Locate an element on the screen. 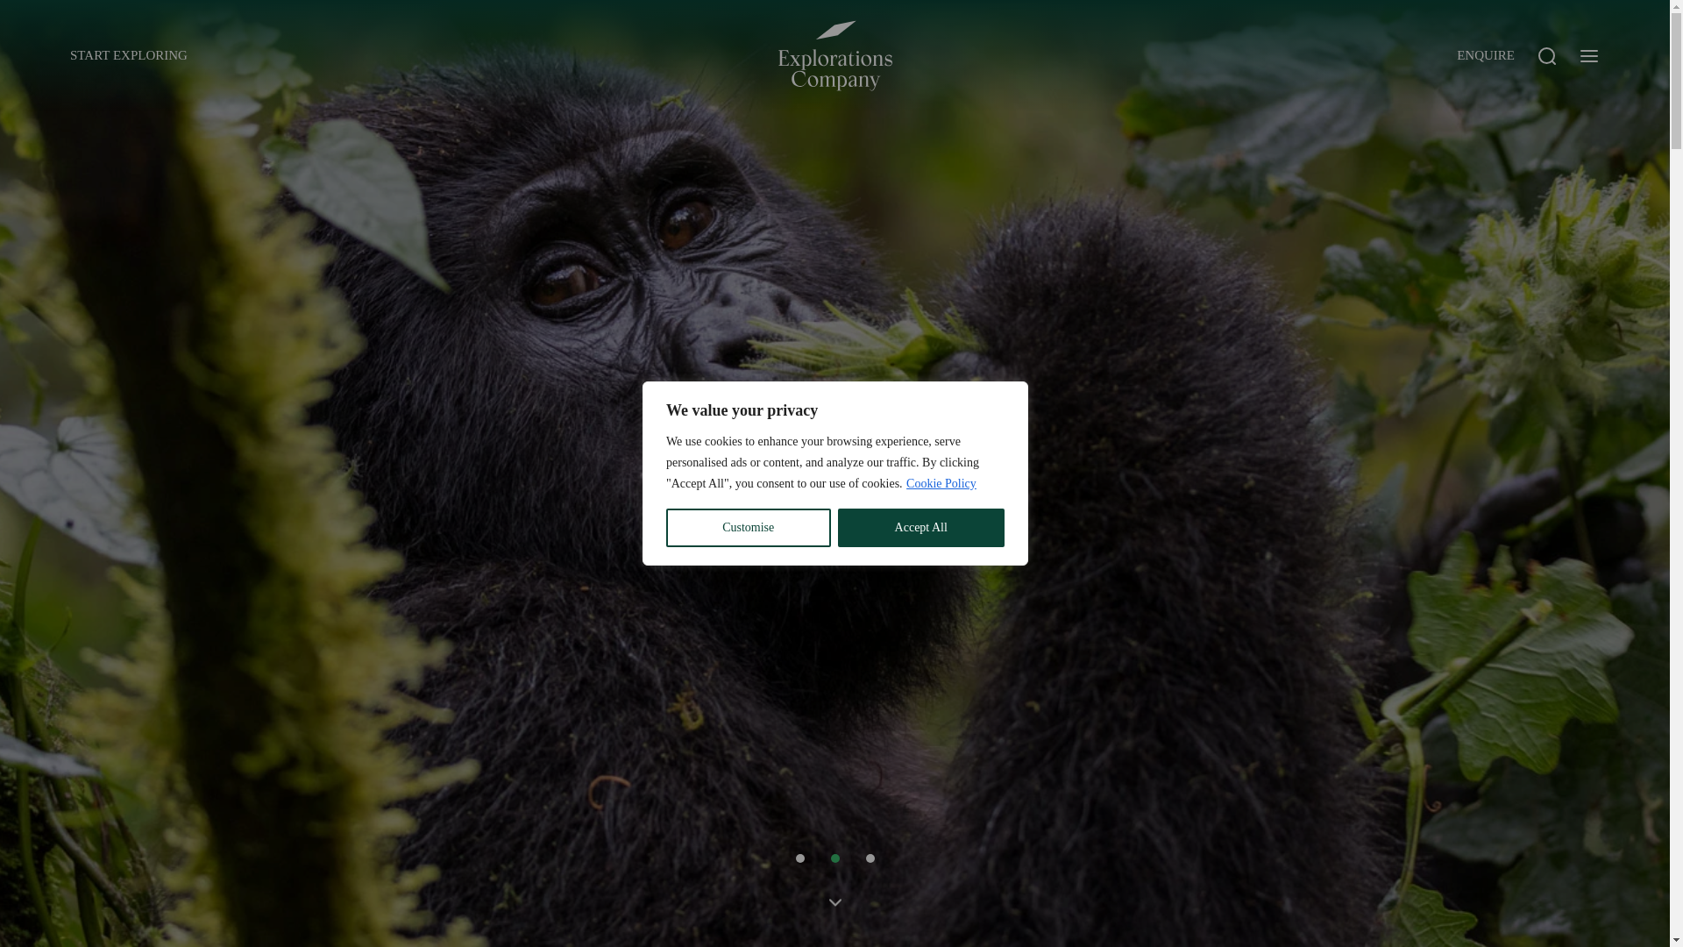  Accept All is located at coordinates (921, 528).